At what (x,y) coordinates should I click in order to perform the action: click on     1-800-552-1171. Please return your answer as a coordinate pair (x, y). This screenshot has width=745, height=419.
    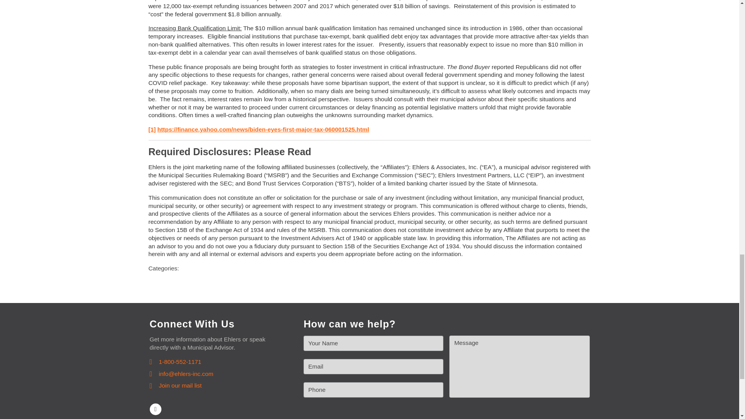
    Looking at the image, I should click on (175, 362).